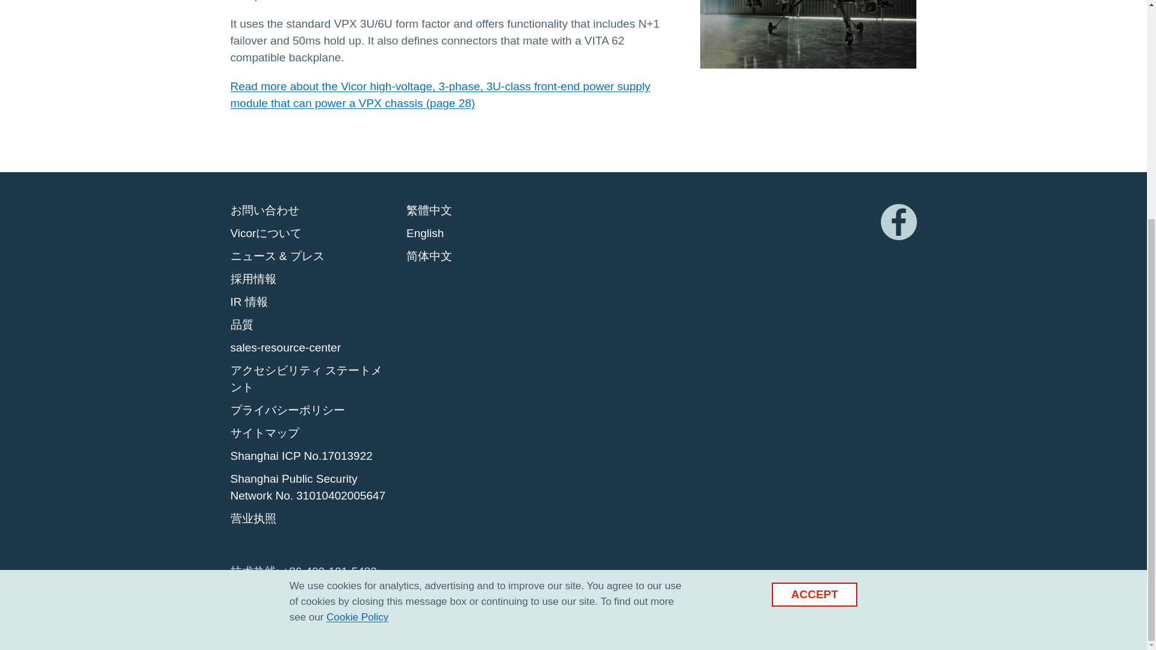  What do you see at coordinates (429, 255) in the screenshot?
I see `Switch to` at bounding box center [429, 255].